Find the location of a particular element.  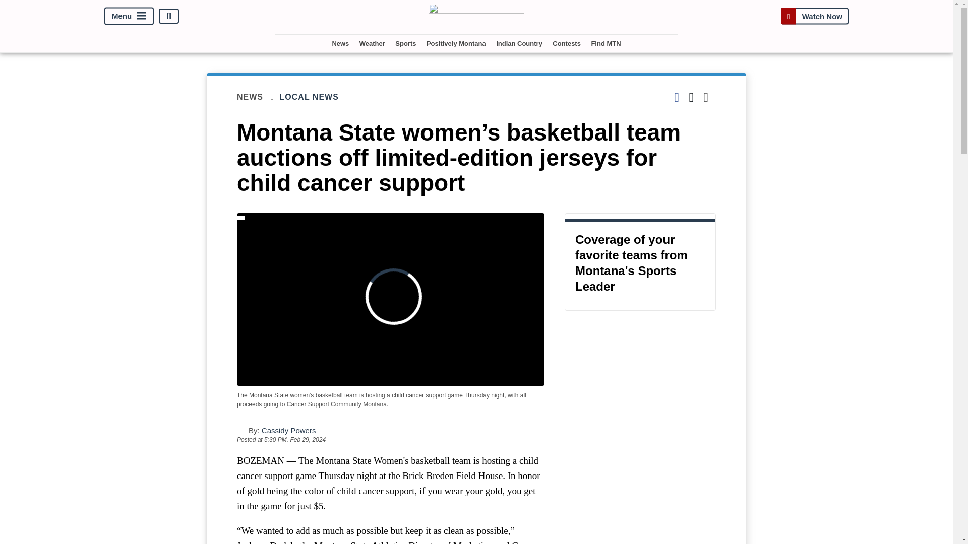

Watch Now is located at coordinates (814, 16).